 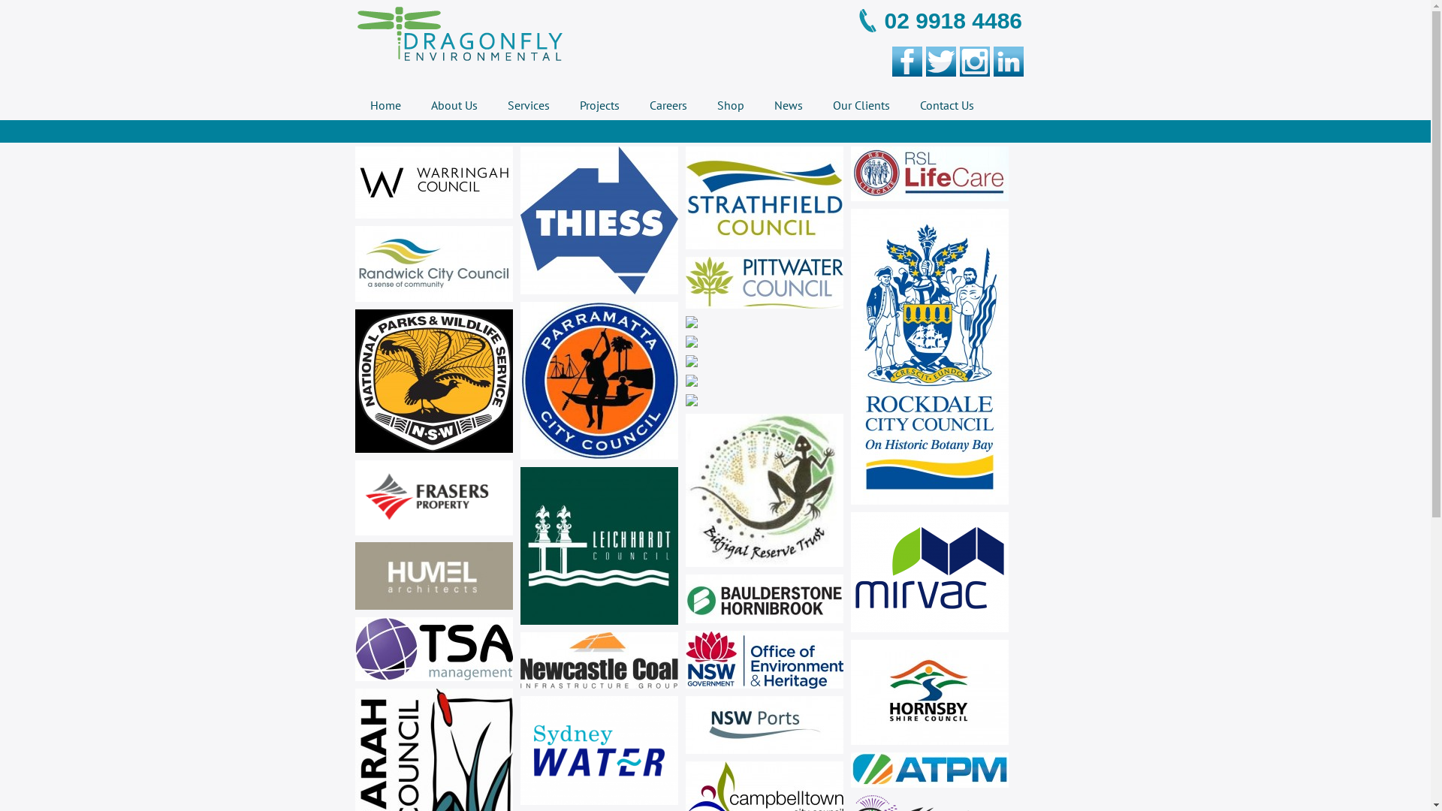 I want to click on Services, so click(x=529, y=105).